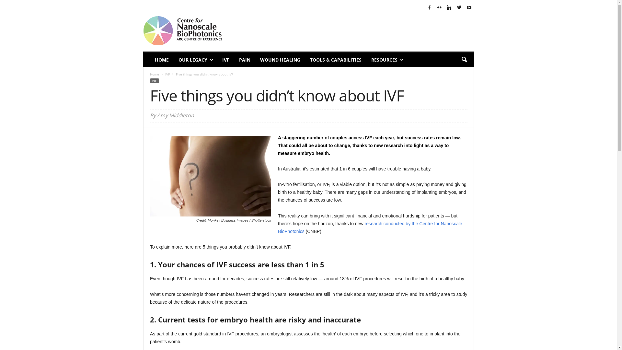 This screenshot has width=622, height=350. Describe the element at coordinates (280, 60) in the screenshot. I see `WOUND HEALING` at that location.